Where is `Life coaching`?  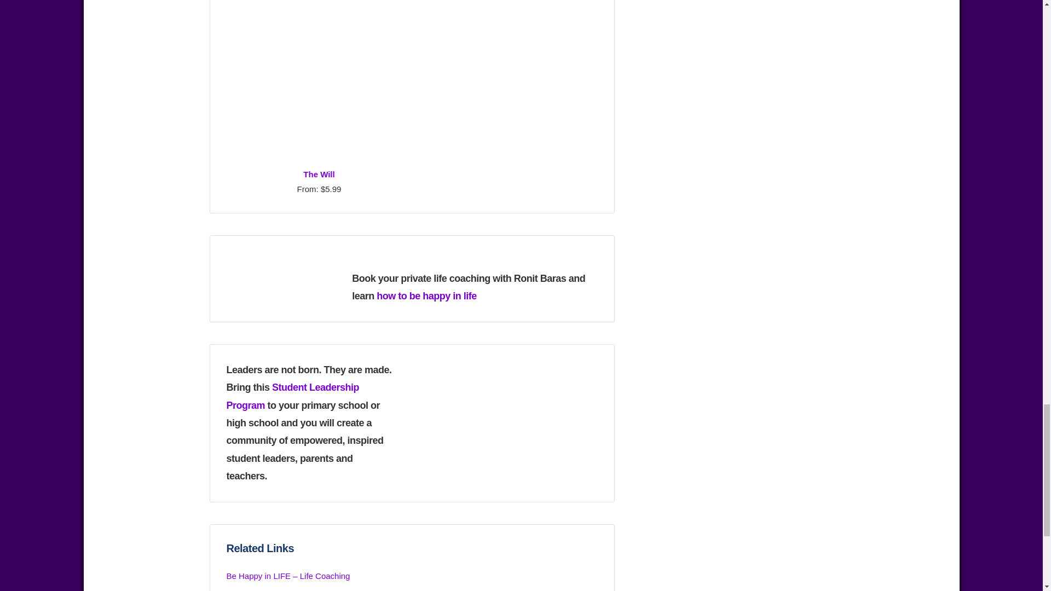 Life coaching is located at coordinates (426, 296).